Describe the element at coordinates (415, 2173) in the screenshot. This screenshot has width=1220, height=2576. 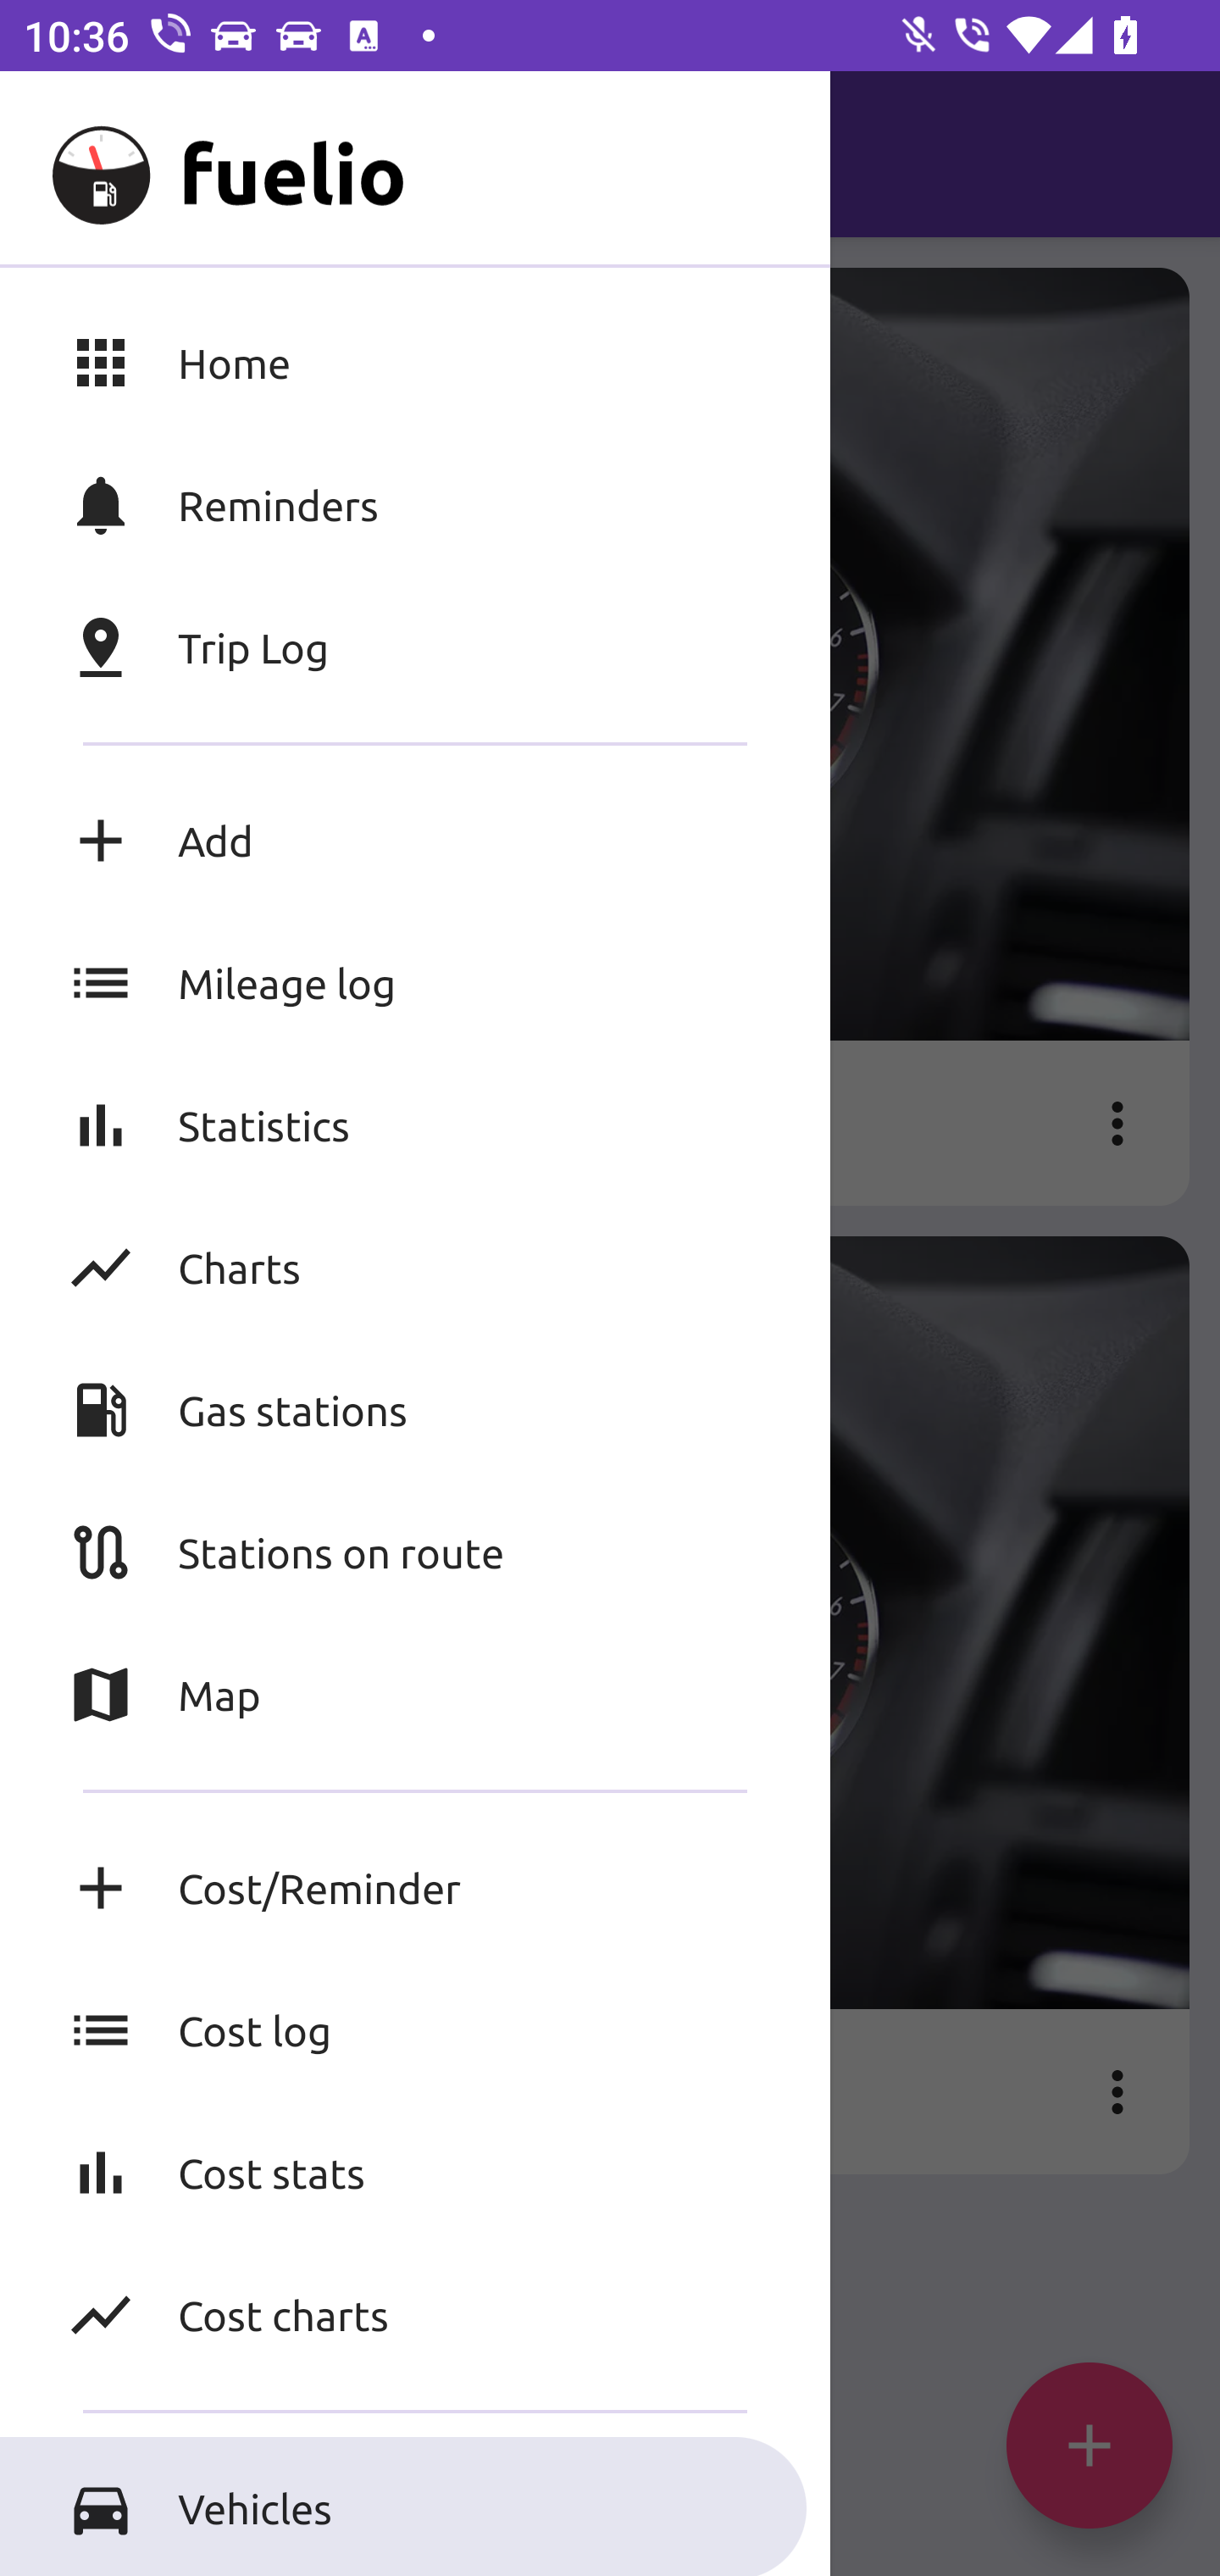
I see `Cost stats` at that location.